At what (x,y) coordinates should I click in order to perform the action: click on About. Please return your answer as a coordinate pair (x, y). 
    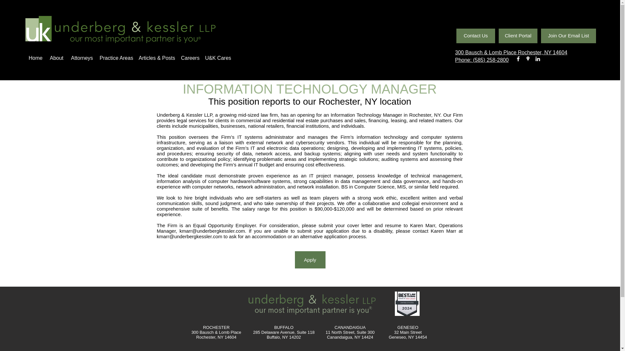
    Looking at the image, I should click on (57, 58).